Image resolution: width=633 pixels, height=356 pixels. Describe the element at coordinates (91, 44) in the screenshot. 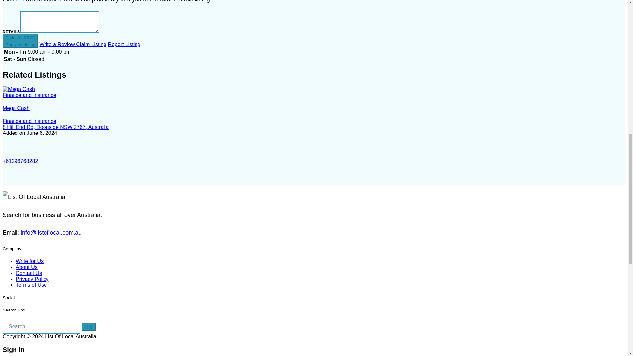

I see `Claim Listing` at that location.